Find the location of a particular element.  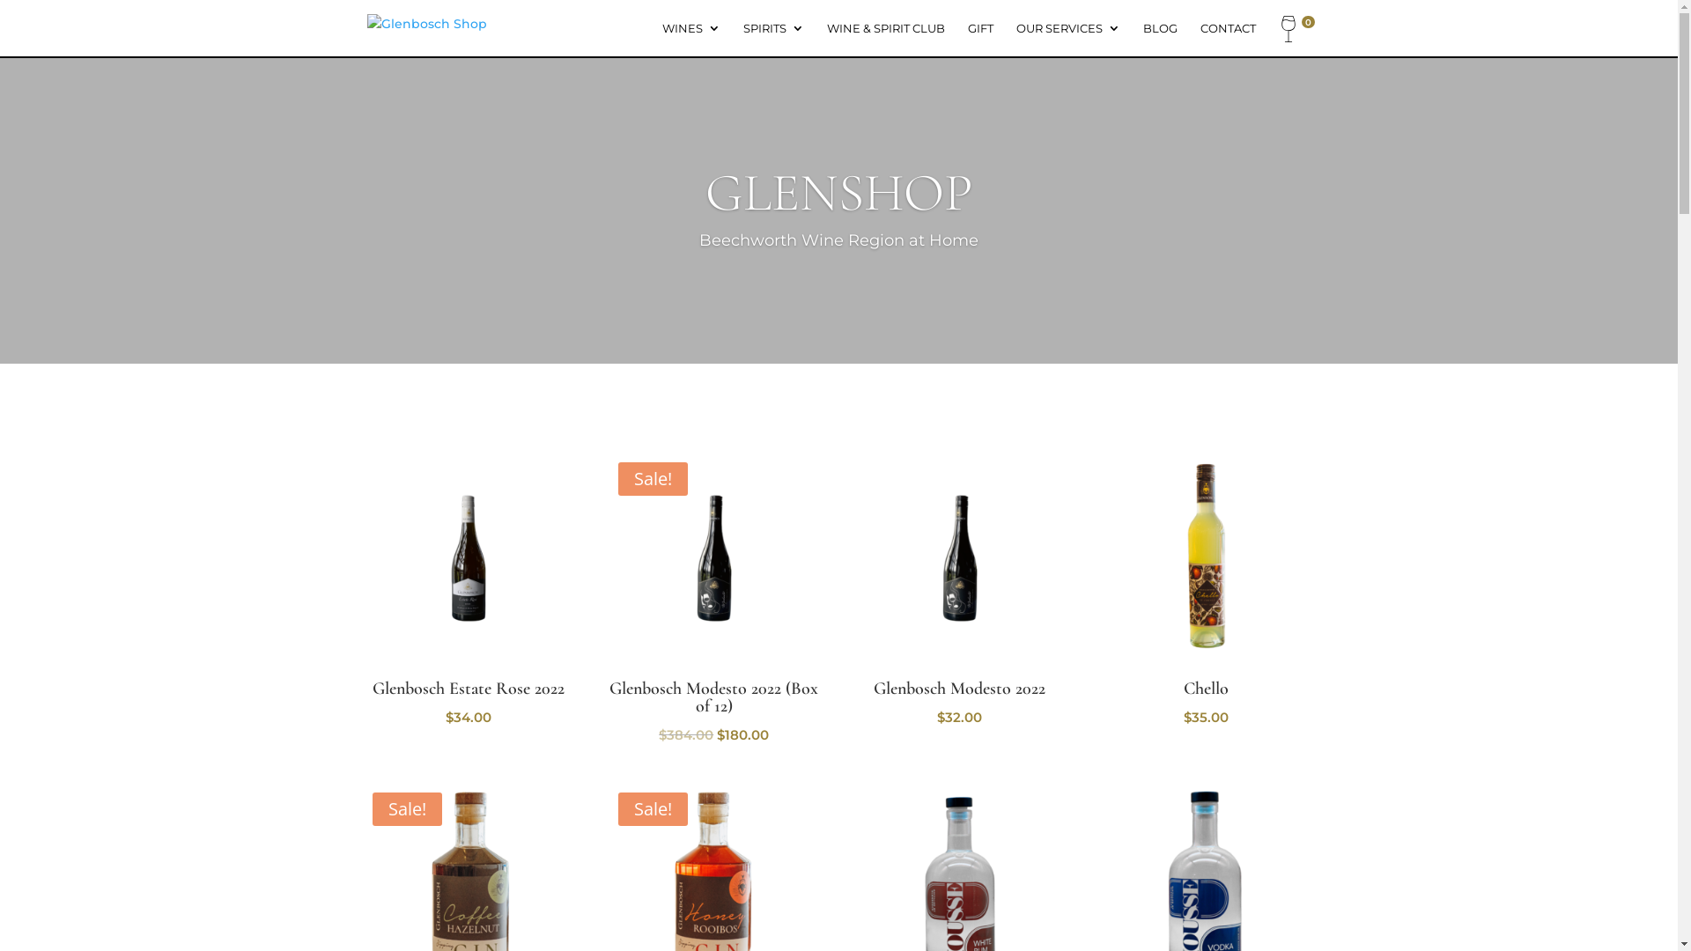

Glenbosch Estate Rose 2022
$34.00 is located at coordinates (468, 592).